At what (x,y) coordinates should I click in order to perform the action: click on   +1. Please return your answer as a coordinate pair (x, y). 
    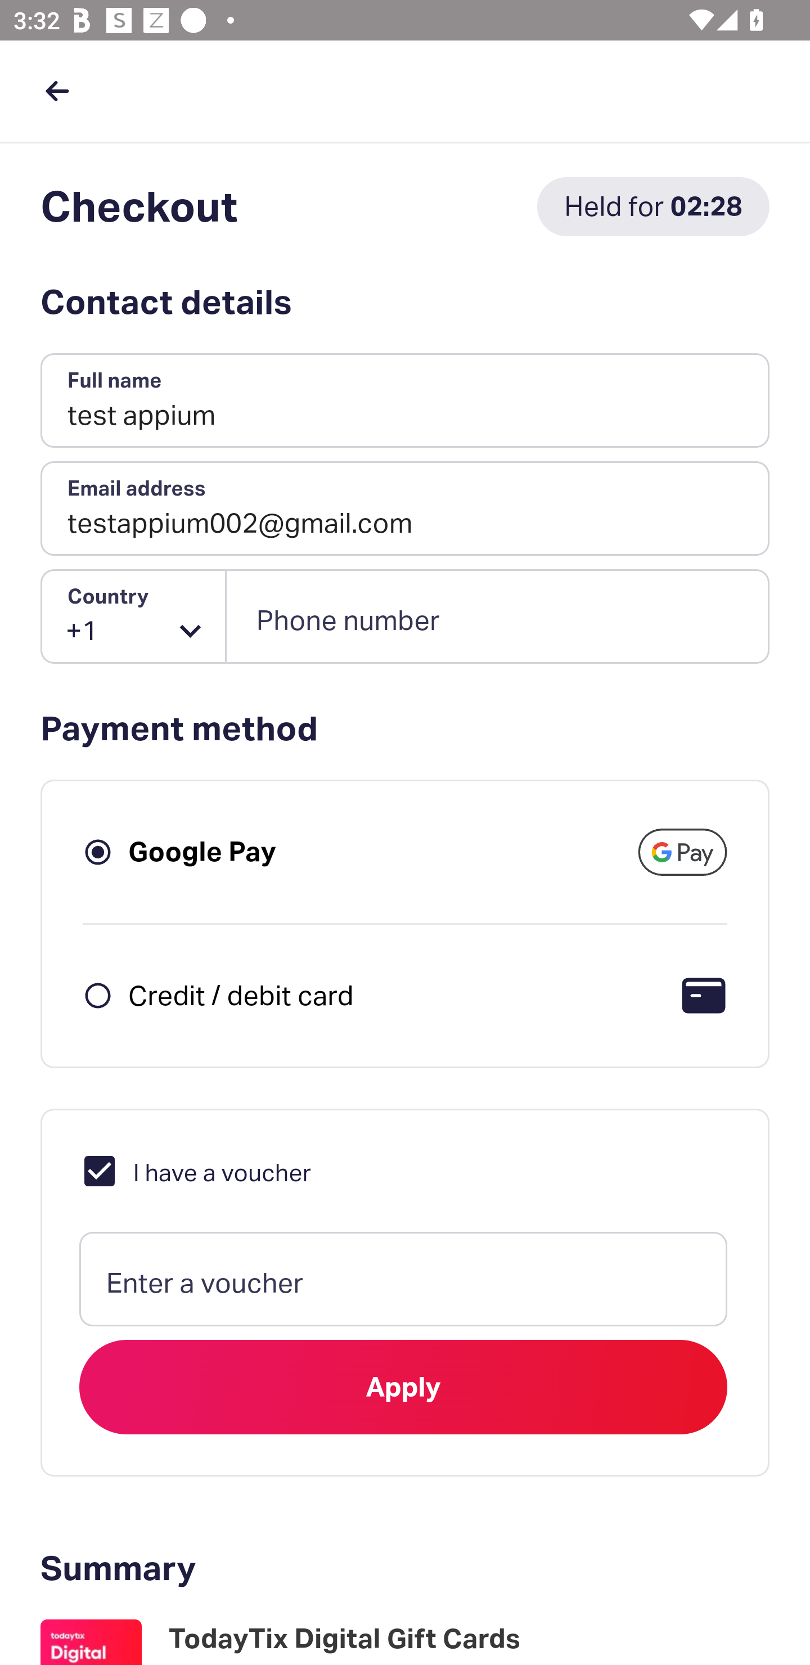
    Looking at the image, I should click on (134, 616).